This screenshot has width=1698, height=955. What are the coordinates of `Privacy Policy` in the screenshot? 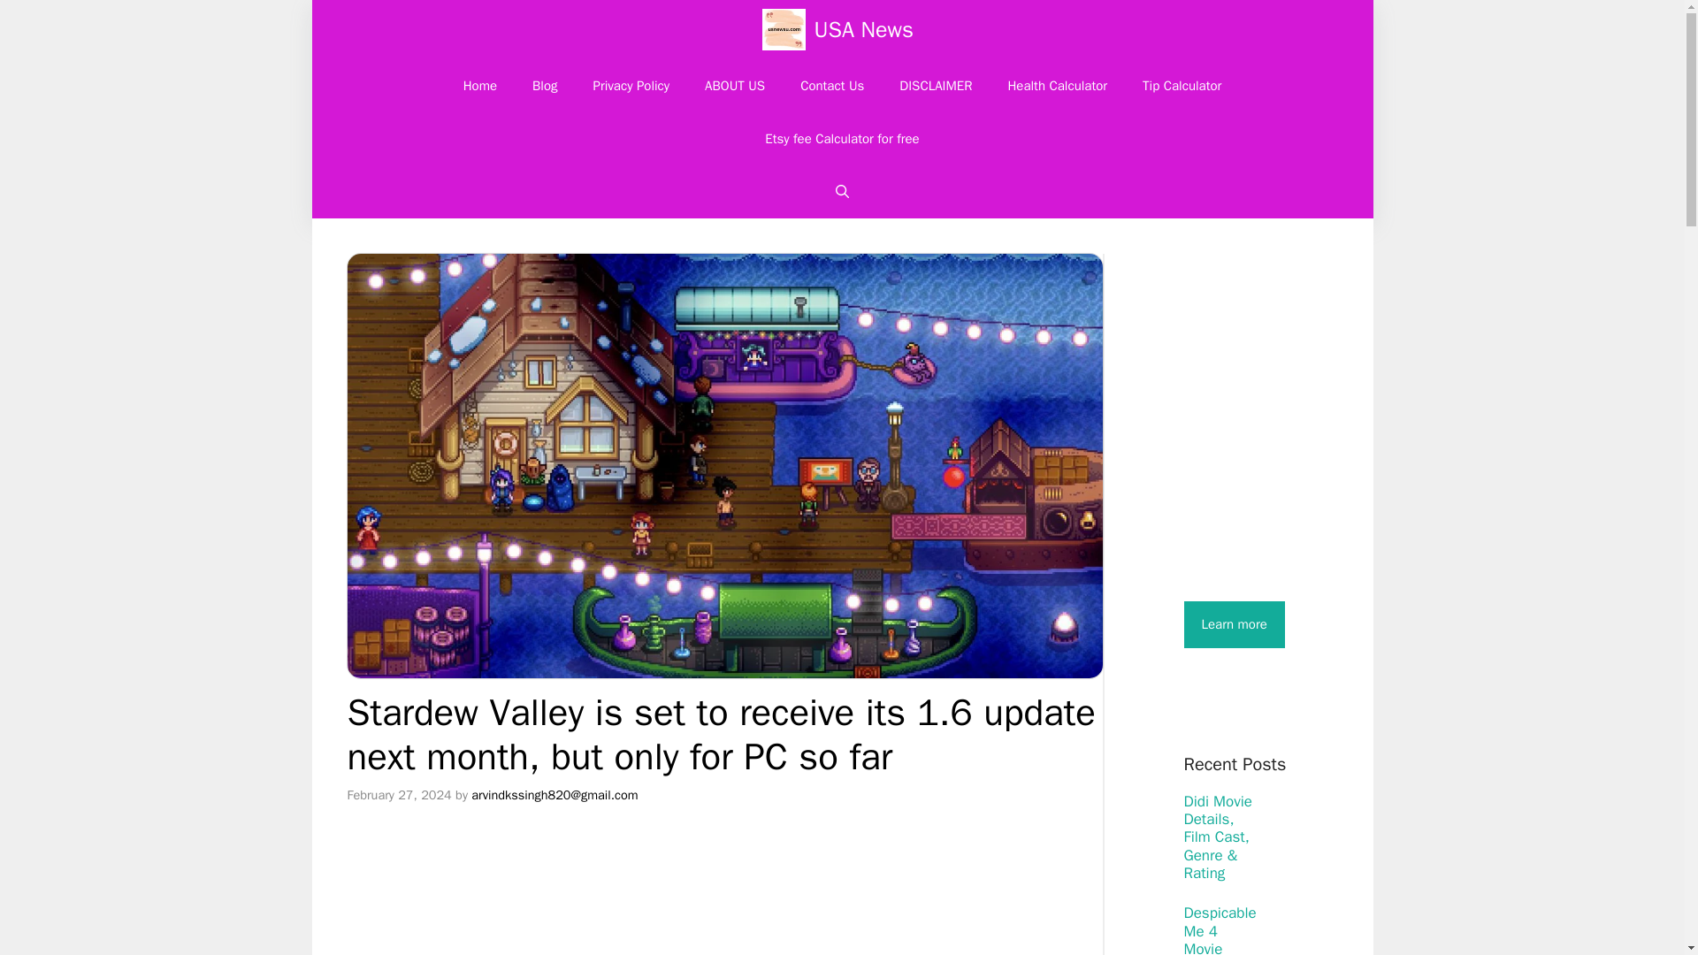 It's located at (631, 85).